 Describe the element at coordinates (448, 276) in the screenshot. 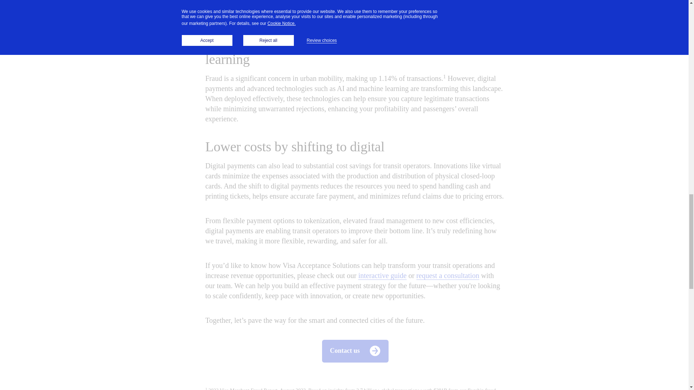

I see `request a consultation` at that location.